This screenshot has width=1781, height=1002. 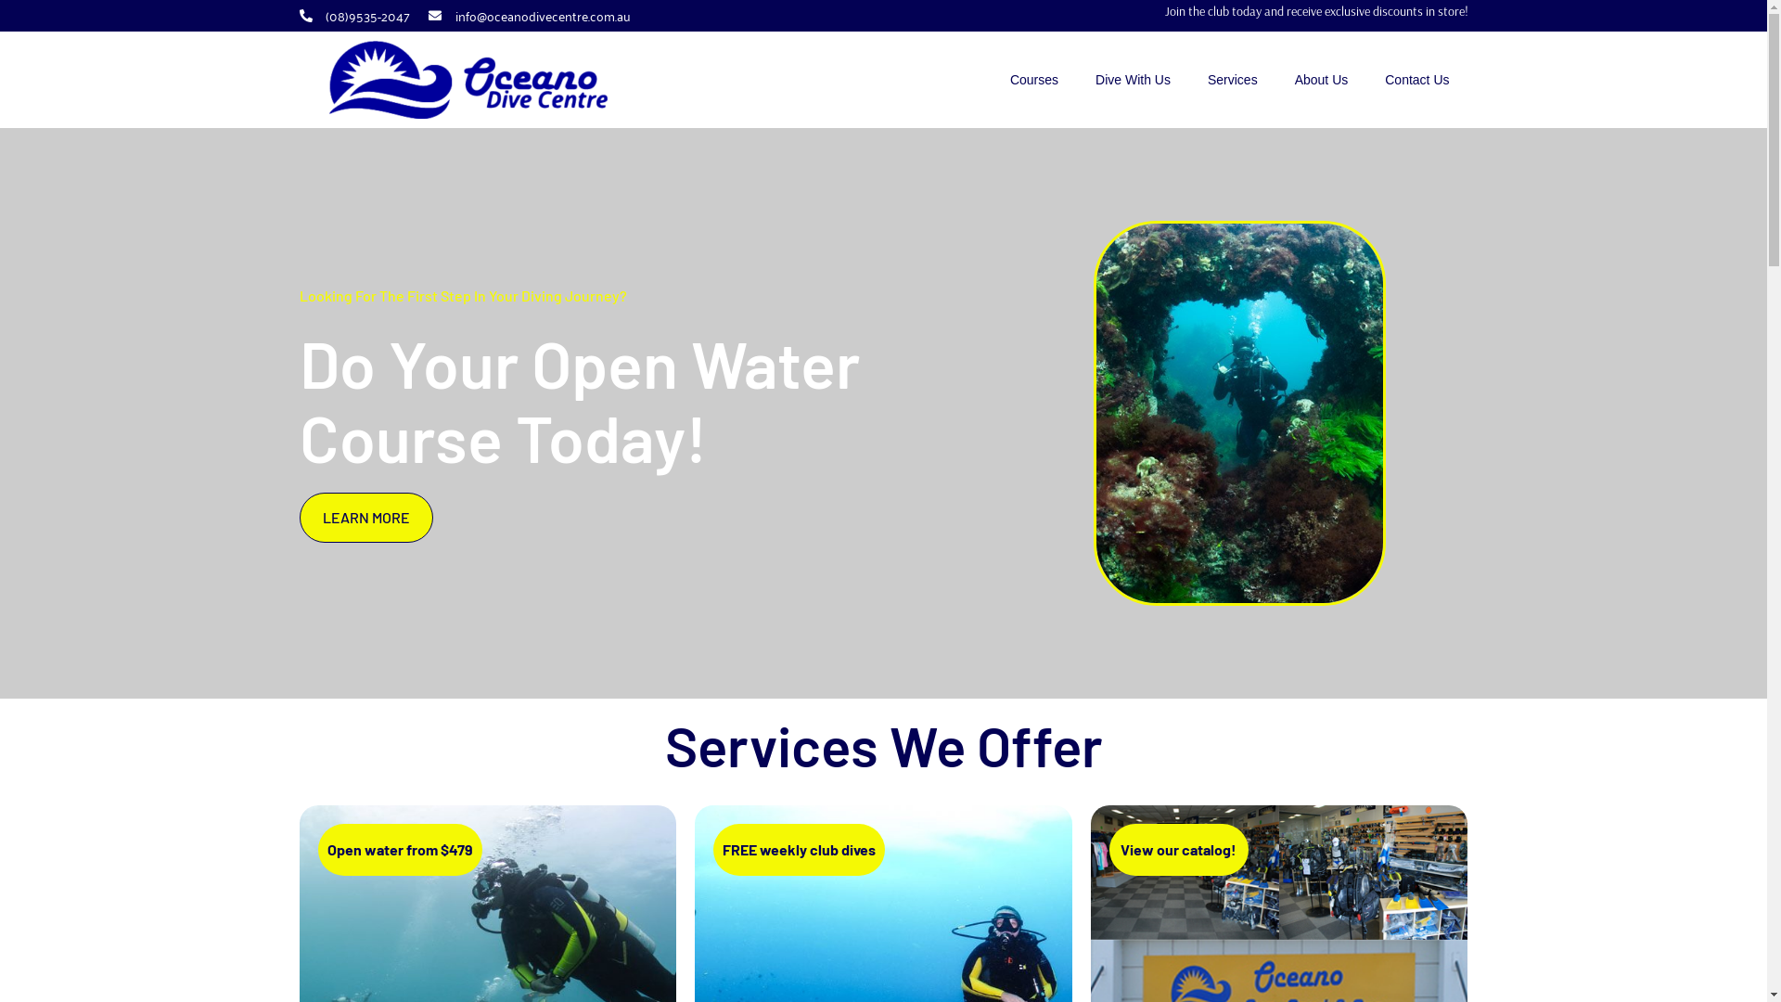 What do you see at coordinates (365, 518) in the screenshot?
I see `LEARN MORE` at bounding box center [365, 518].